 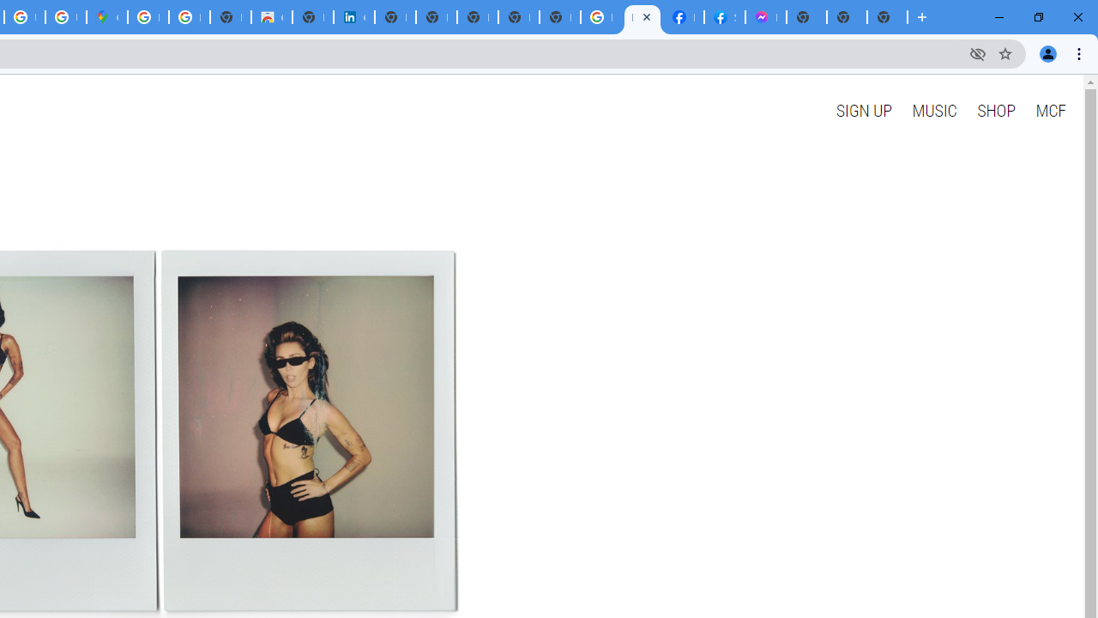 What do you see at coordinates (724, 17) in the screenshot?
I see `Sign Up for Facebook` at bounding box center [724, 17].